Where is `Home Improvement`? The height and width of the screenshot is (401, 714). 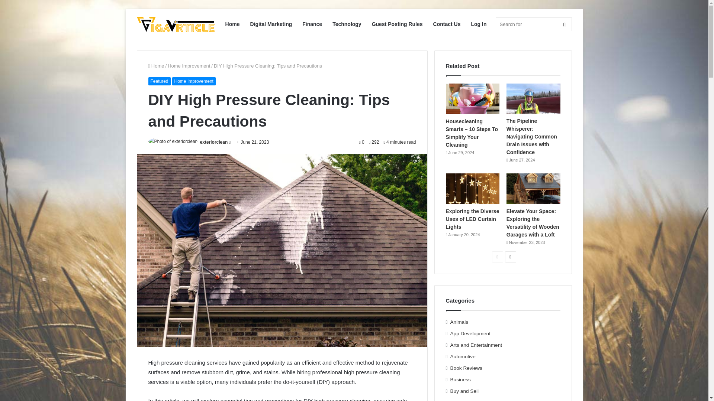 Home Improvement is located at coordinates (189, 65).